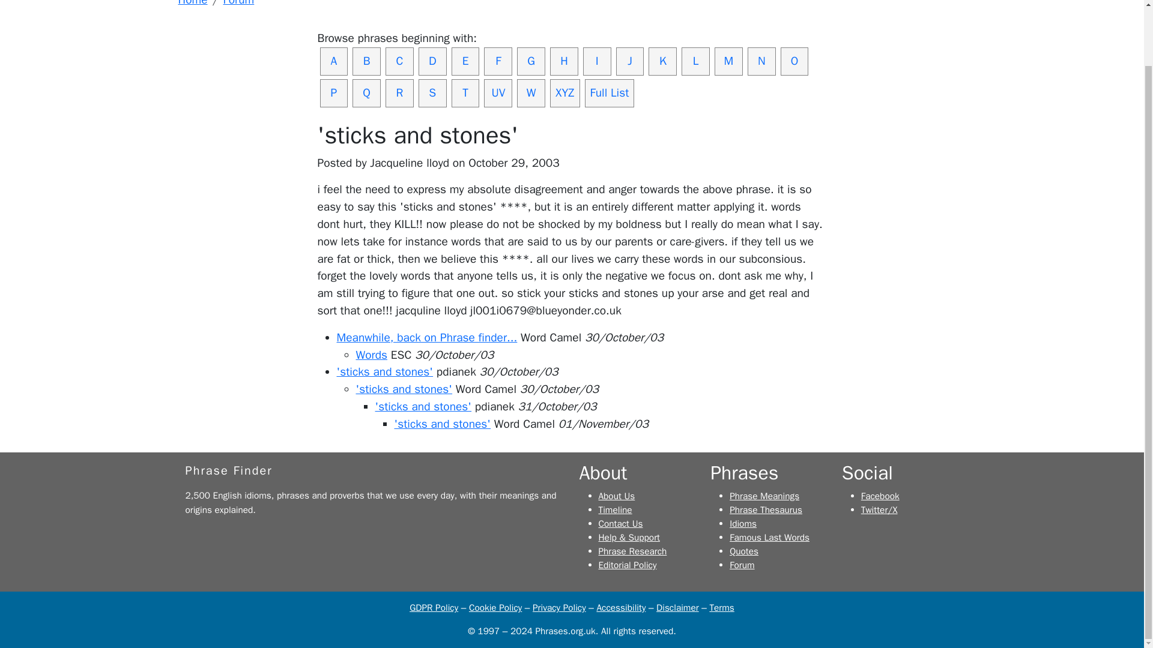  What do you see at coordinates (695, 61) in the screenshot?
I see `Sayings and idioms that begin with the letter L` at bounding box center [695, 61].